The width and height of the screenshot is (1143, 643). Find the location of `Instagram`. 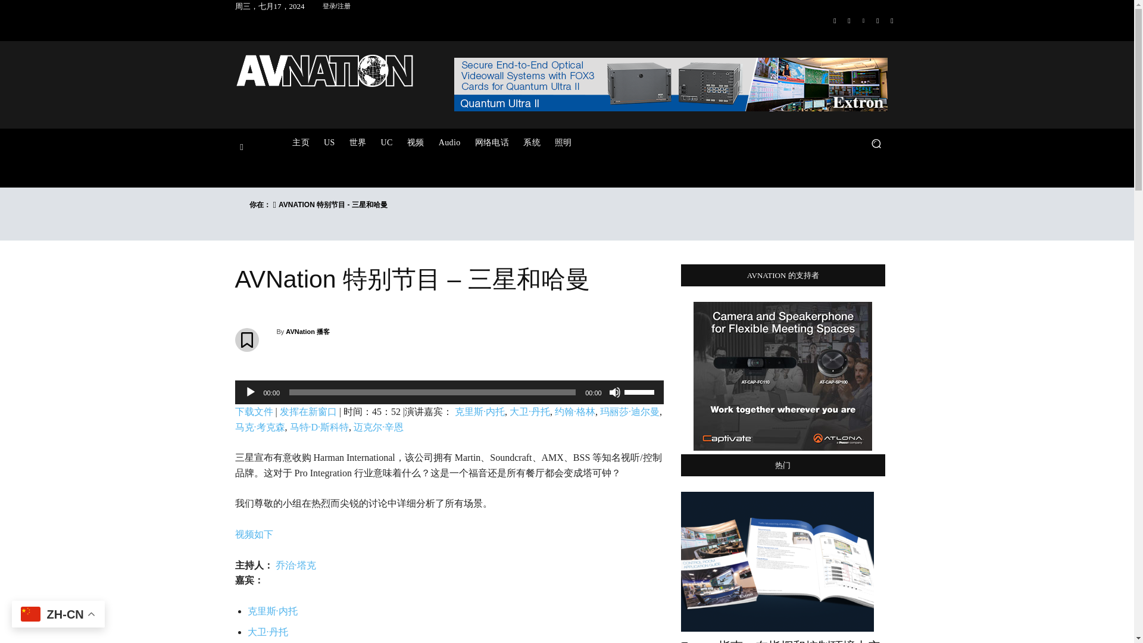

Instagram is located at coordinates (849, 20).